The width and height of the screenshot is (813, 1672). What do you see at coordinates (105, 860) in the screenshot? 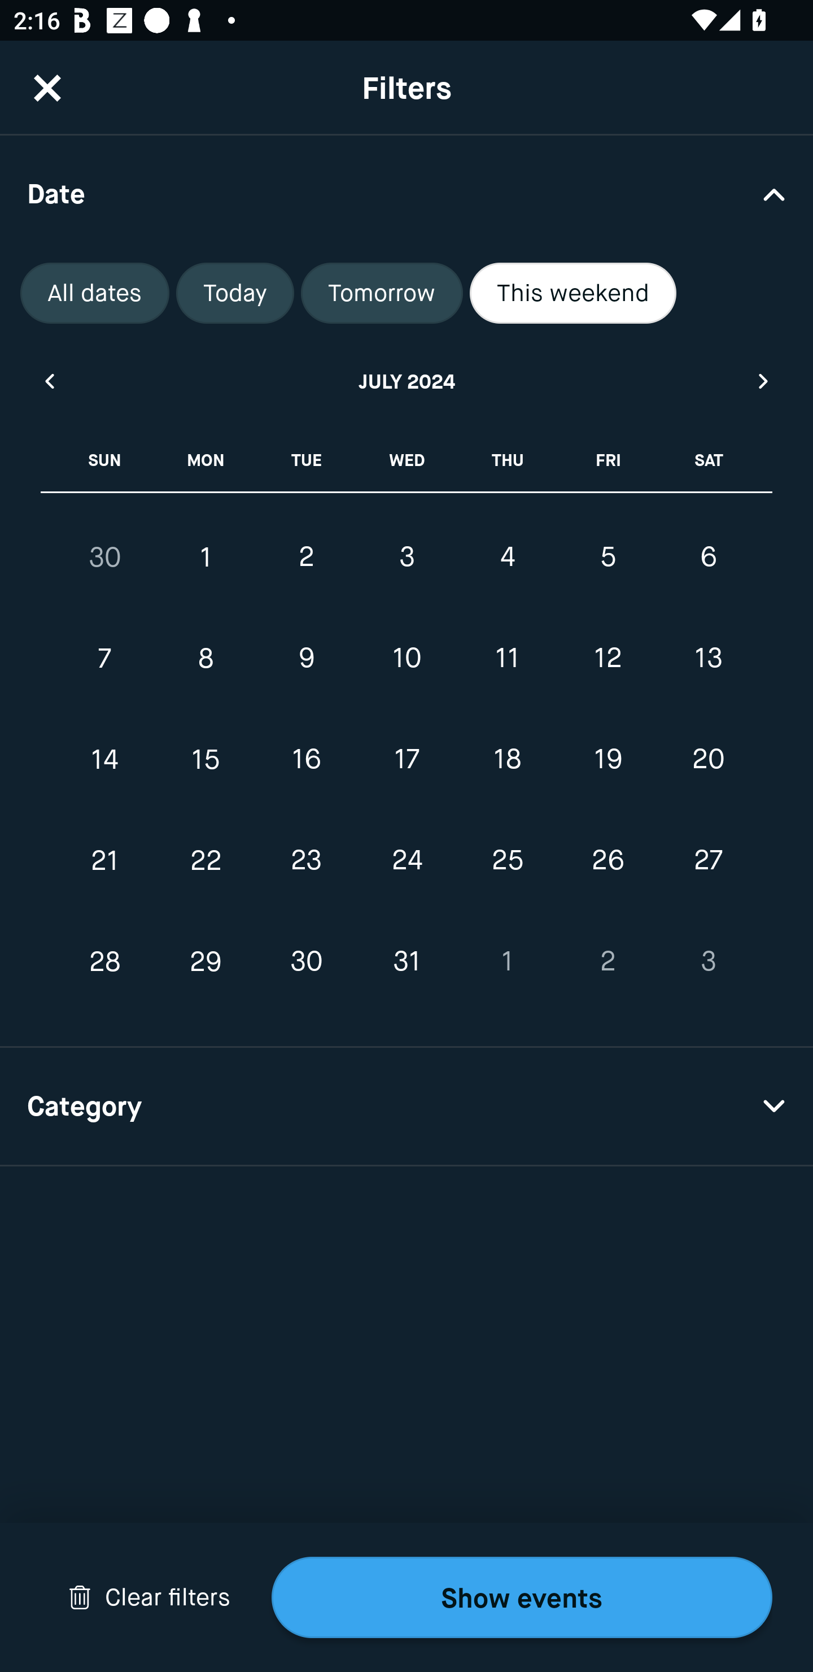
I see `21` at bounding box center [105, 860].